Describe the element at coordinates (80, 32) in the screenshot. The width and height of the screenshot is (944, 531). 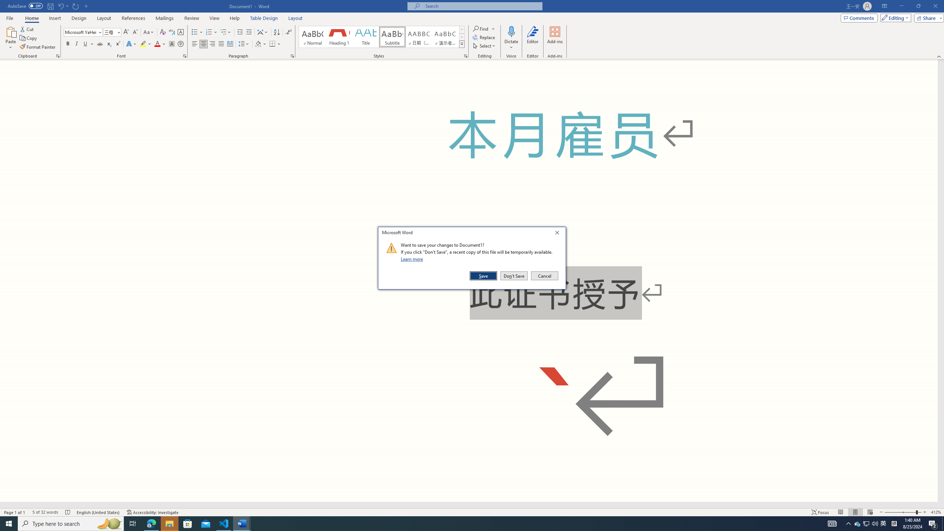
I see `Font` at that location.